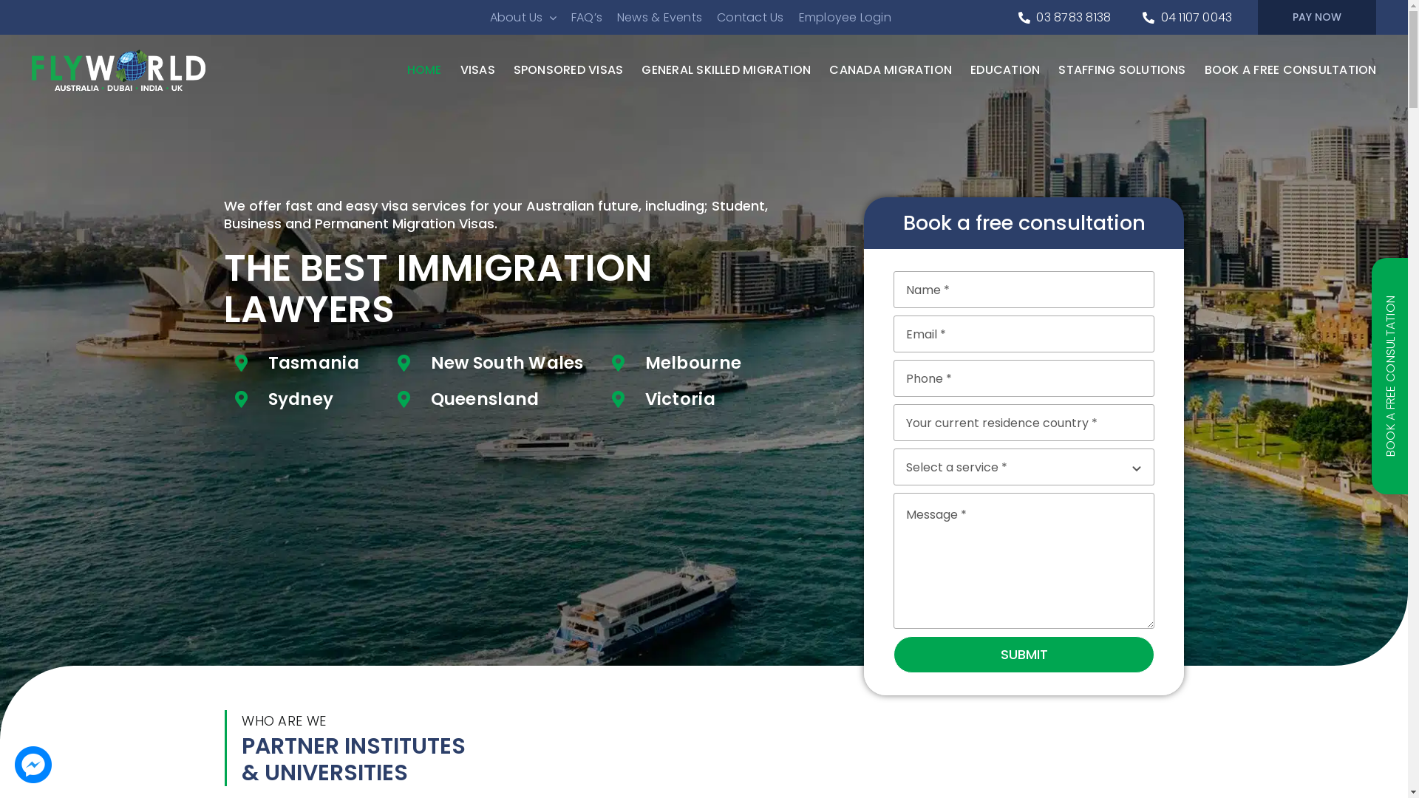 Image resolution: width=1419 pixels, height=798 pixels. I want to click on Contact Us, so click(750, 18).